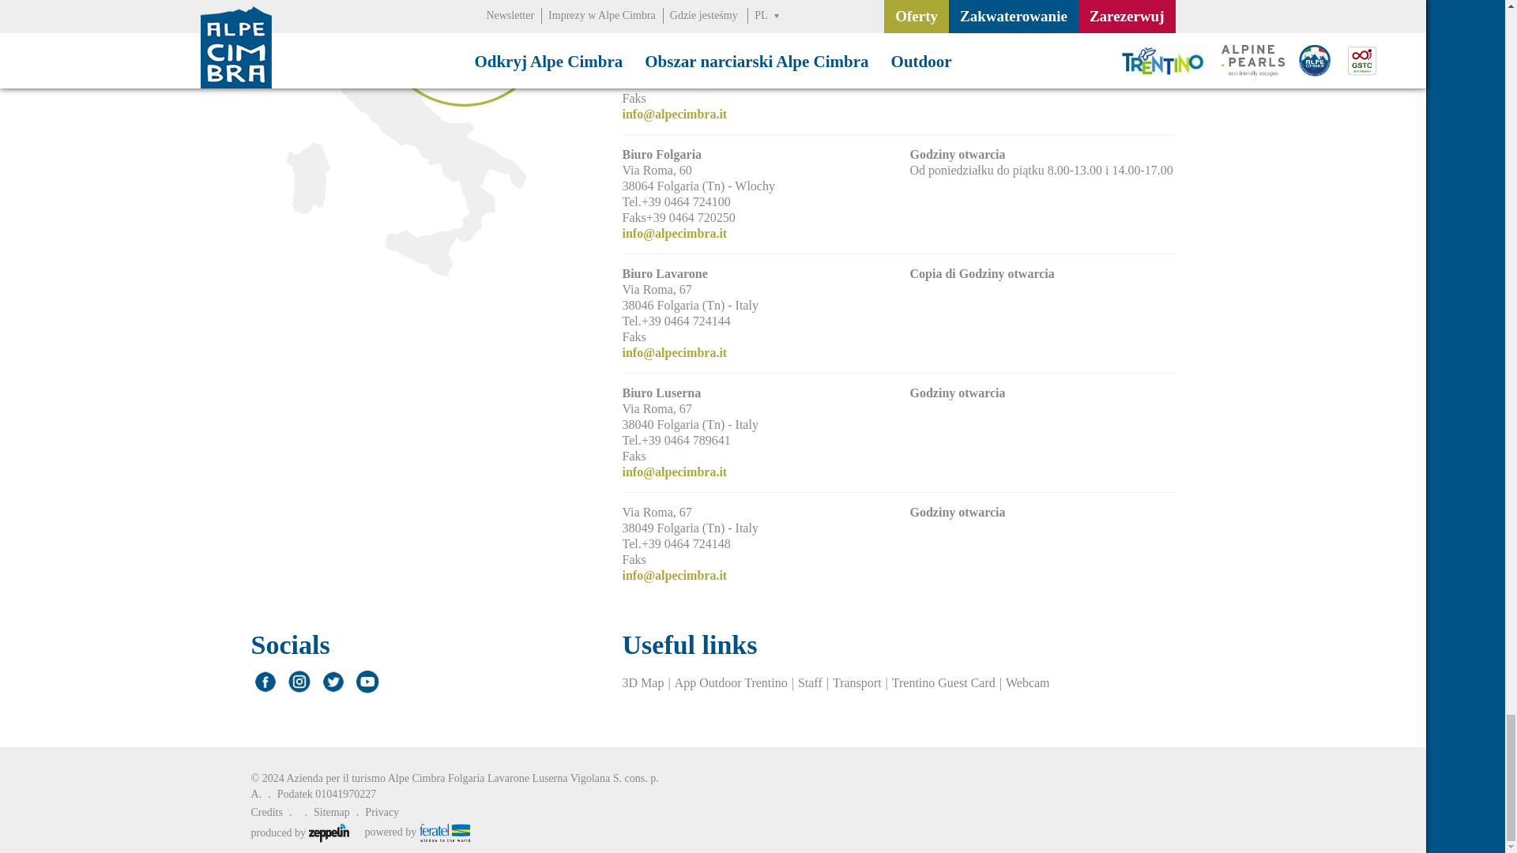  I want to click on Facebook, so click(265, 681).